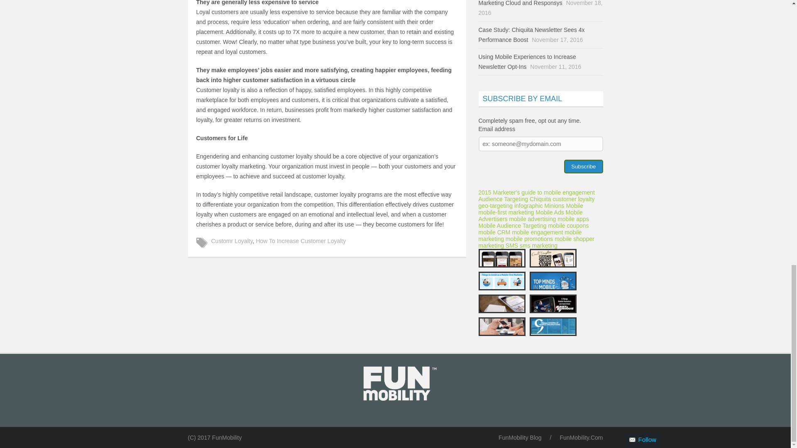 The width and height of the screenshot is (797, 448). Describe the element at coordinates (506, 212) in the screenshot. I see `mobile-first marketing` at that location.